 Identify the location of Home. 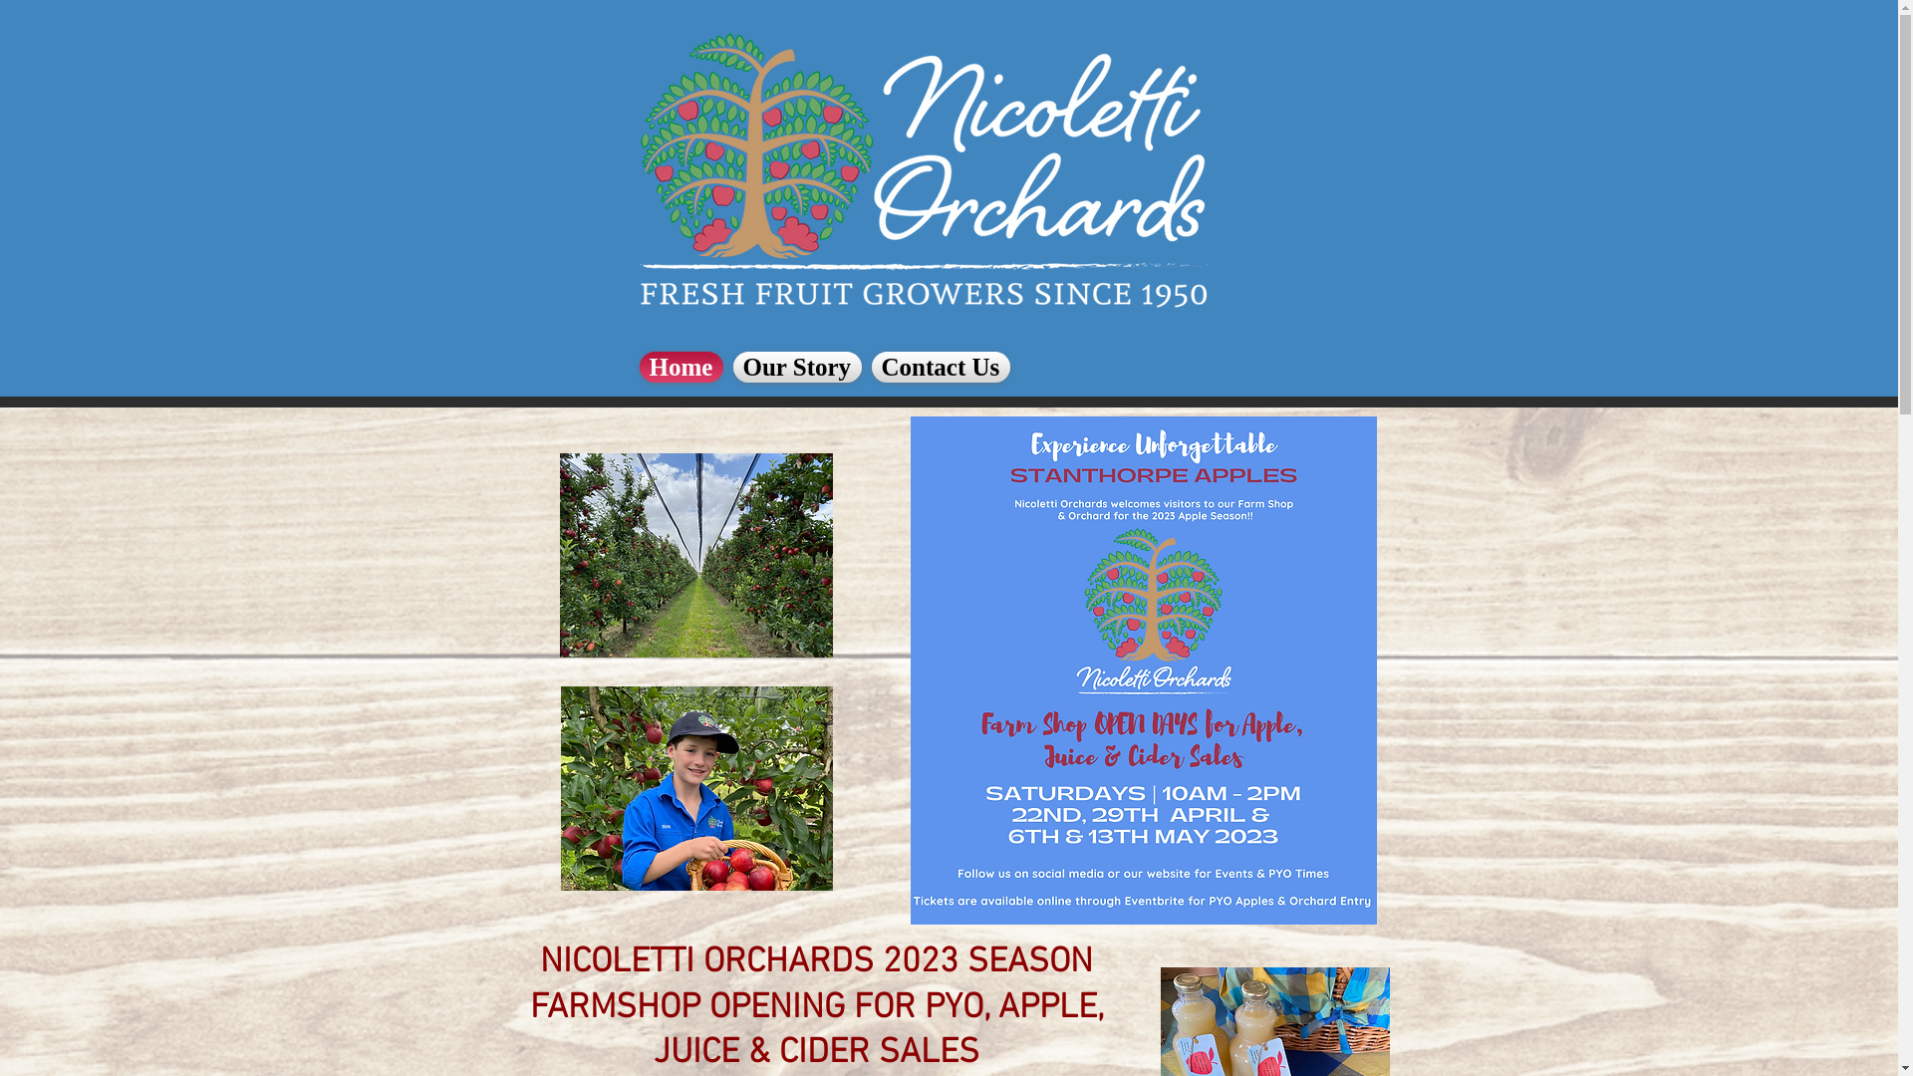
(683, 367).